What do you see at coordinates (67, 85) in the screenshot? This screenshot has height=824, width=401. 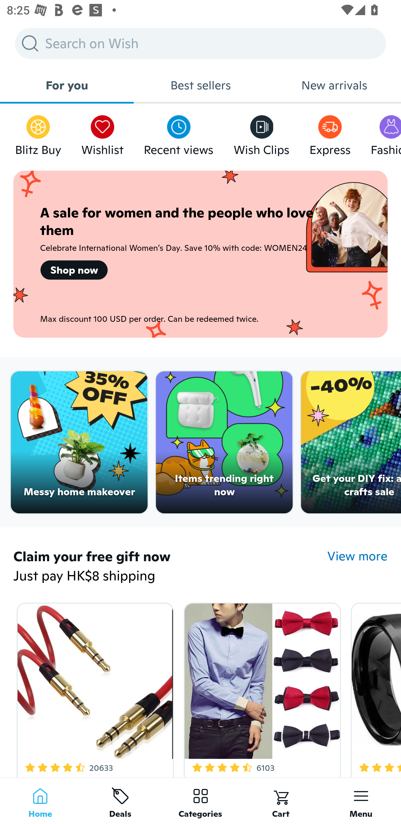 I see `For you` at bounding box center [67, 85].